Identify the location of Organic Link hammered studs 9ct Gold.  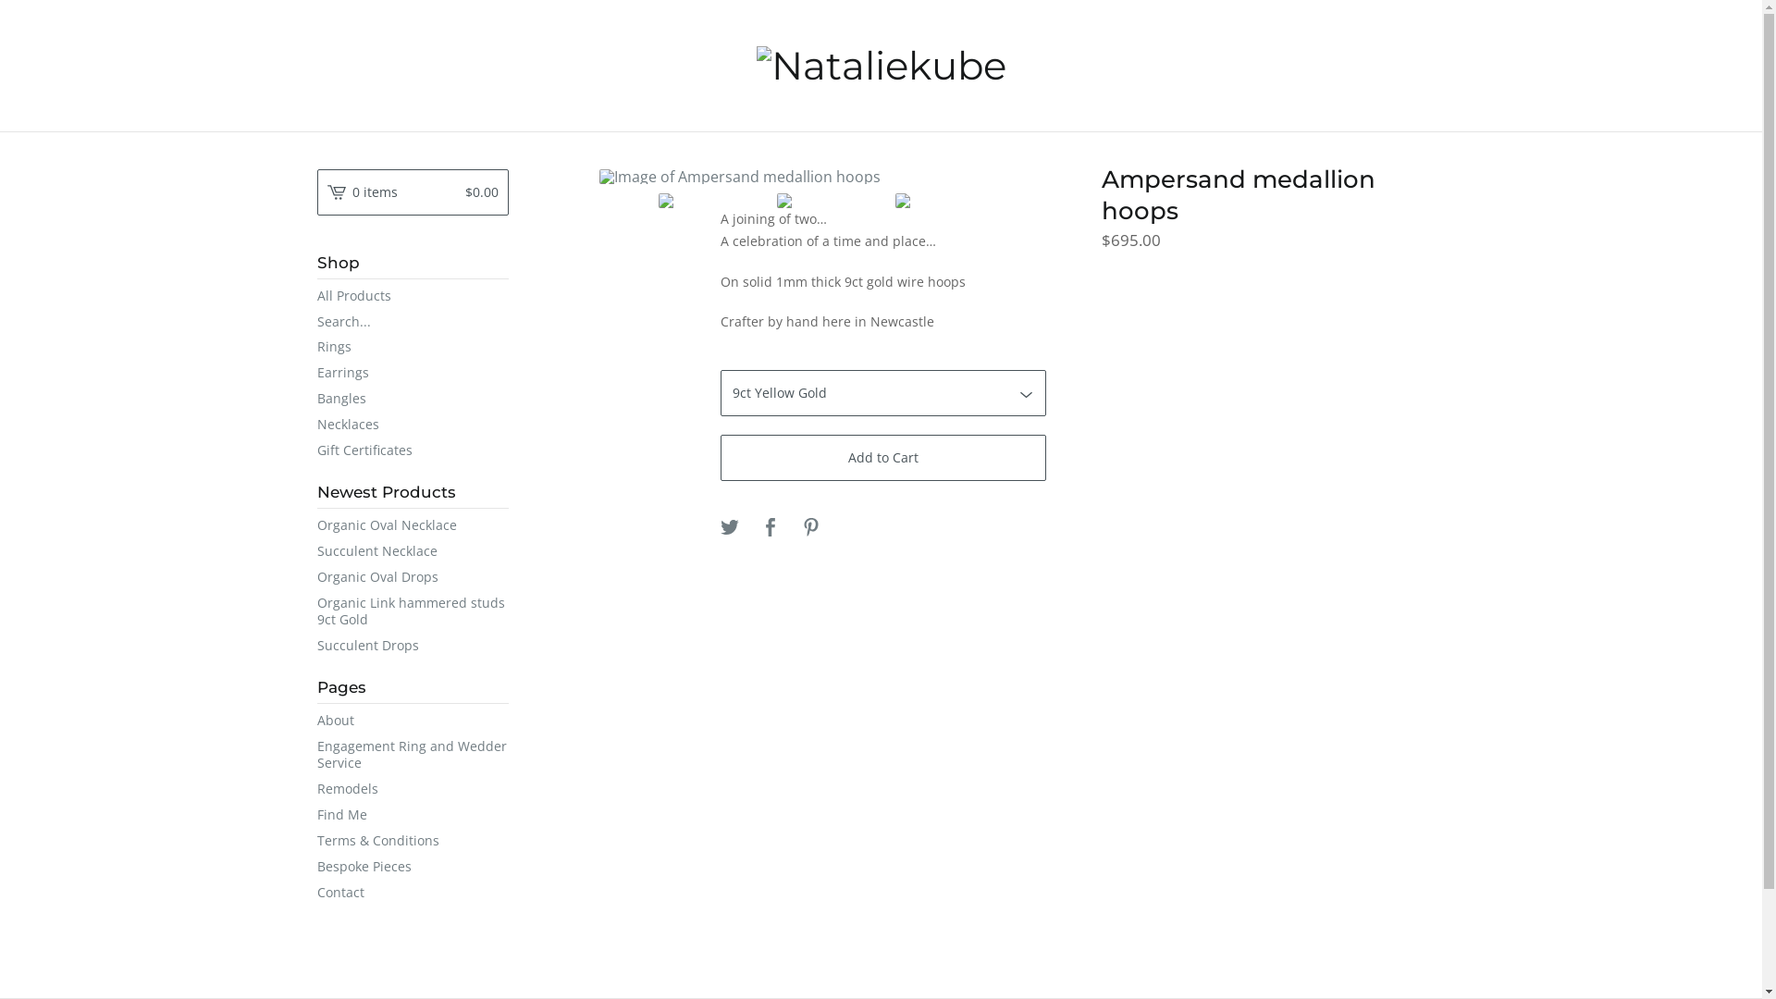
(413, 611).